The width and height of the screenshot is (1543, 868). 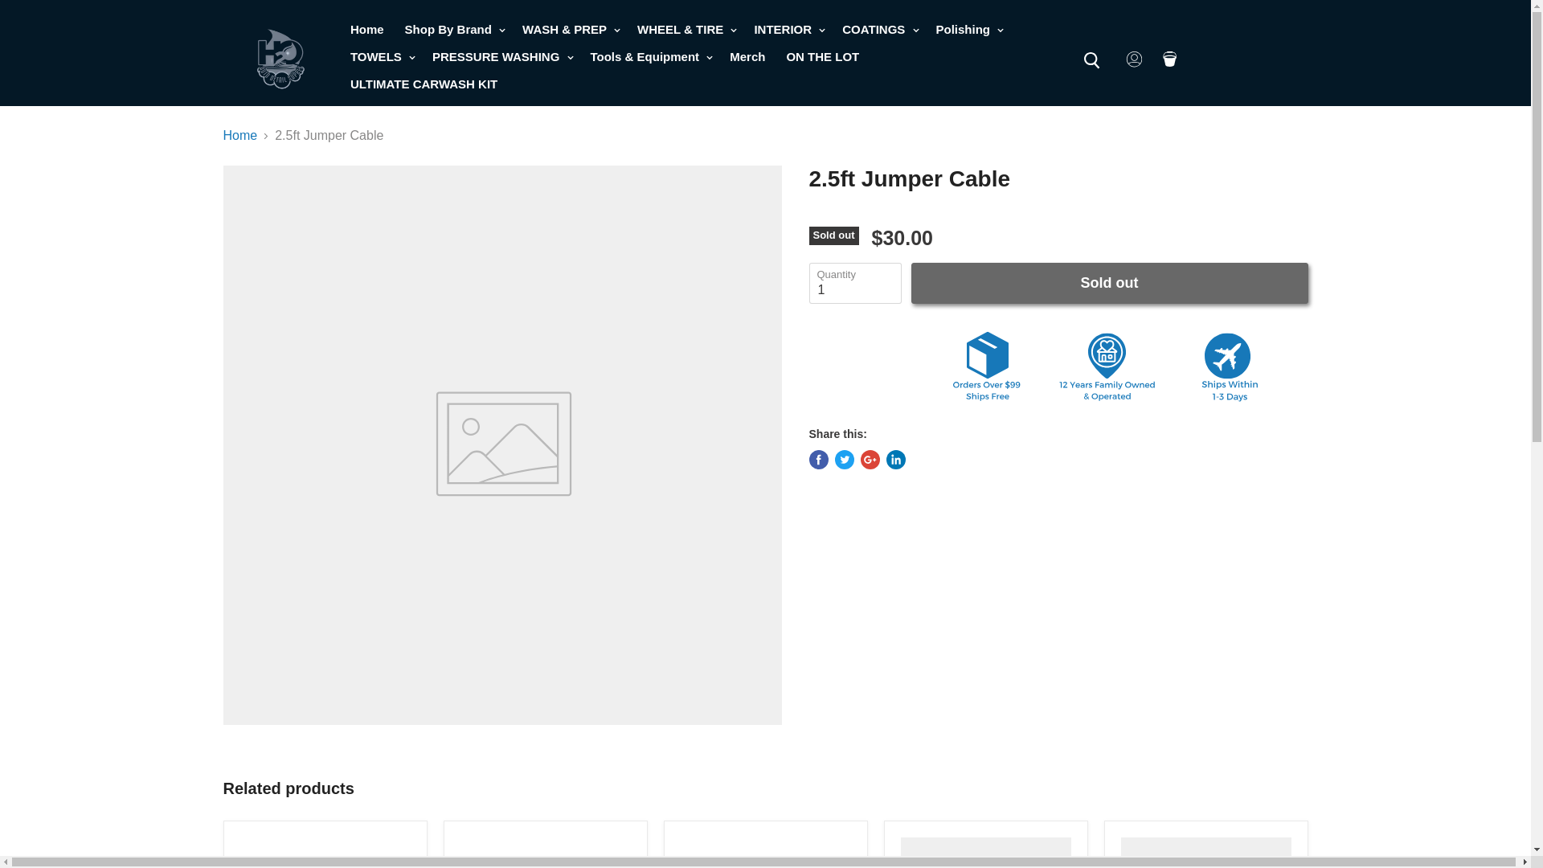 What do you see at coordinates (366, 30) in the screenshot?
I see `Home` at bounding box center [366, 30].